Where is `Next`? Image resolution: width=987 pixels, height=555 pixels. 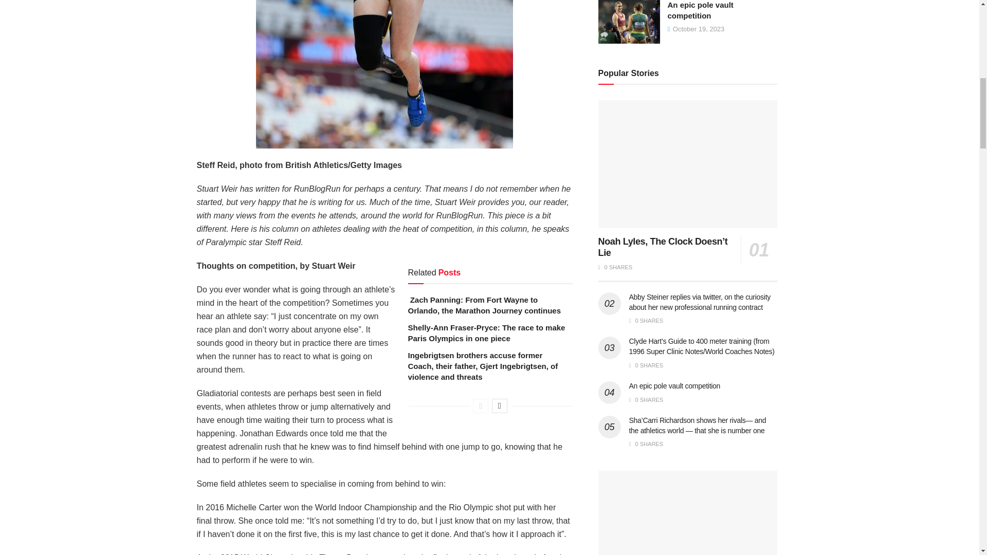 Next is located at coordinates (499, 406).